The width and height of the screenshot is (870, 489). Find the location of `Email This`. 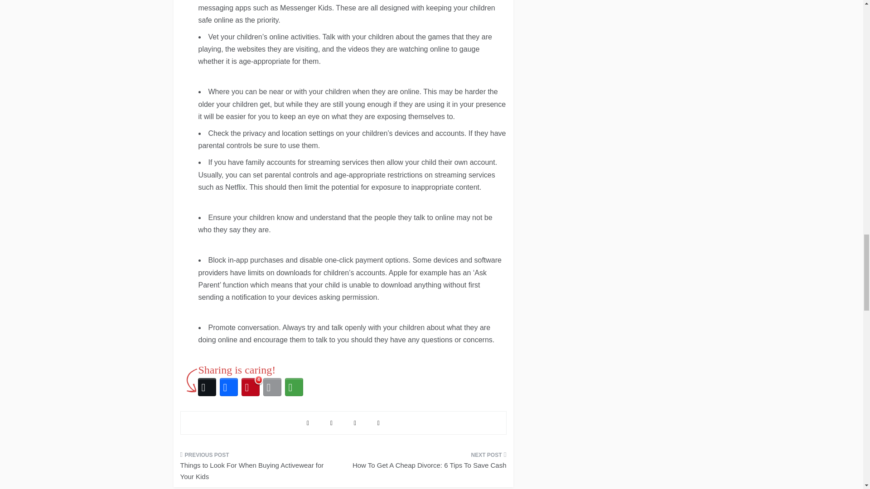

Email This is located at coordinates (272, 387).